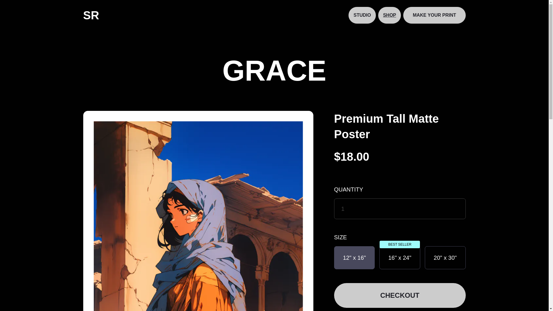 This screenshot has width=553, height=311. What do you see at coordinates (400, 209) in the screenshot?
I see `1` at bounding box center [400, 209].